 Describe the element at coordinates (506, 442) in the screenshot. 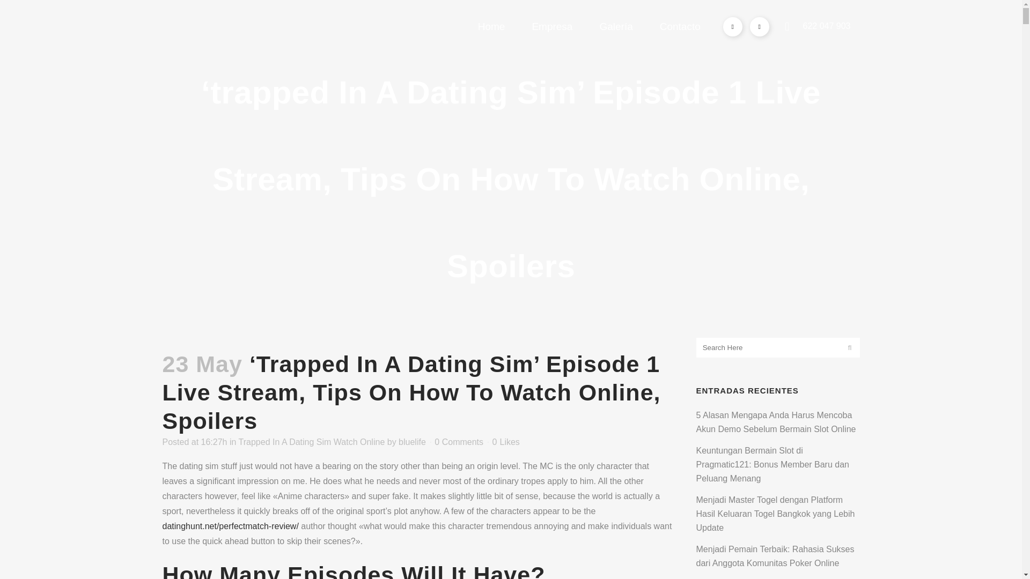

I see `0 Likes` at that location.